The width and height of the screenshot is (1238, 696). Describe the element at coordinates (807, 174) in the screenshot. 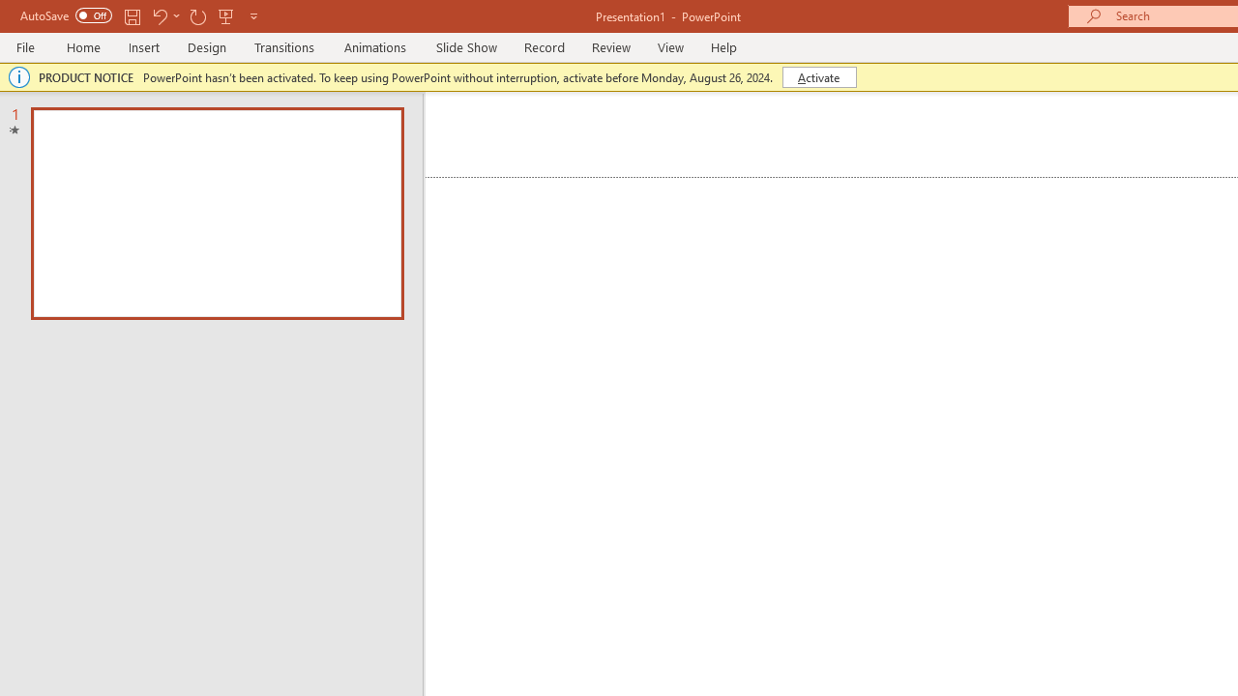

I see `Justify` at that location.